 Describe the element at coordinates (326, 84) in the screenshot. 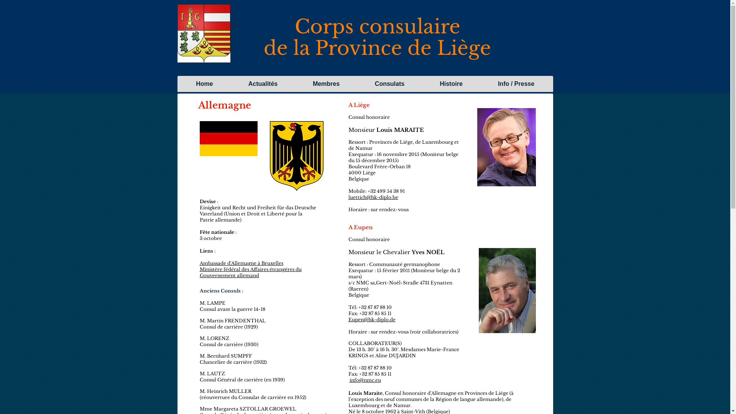

I see `Membres` at that location.